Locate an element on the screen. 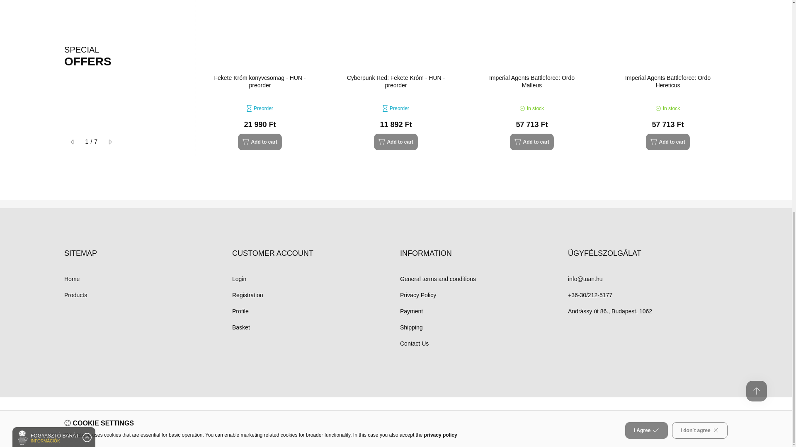 The width and height of the screenshot is (796, 447). Imperial Agents Battleforce: Ordo Malleus is located at coordinates (532, 81).